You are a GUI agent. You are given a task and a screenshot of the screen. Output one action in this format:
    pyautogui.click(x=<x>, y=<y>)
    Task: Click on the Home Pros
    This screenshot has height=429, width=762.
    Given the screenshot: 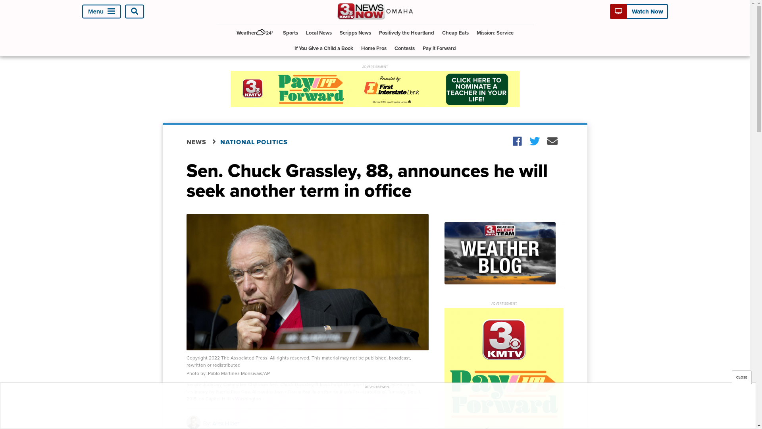 What is the action you would take?
    pyautogui.click(x=374, y=48)
    